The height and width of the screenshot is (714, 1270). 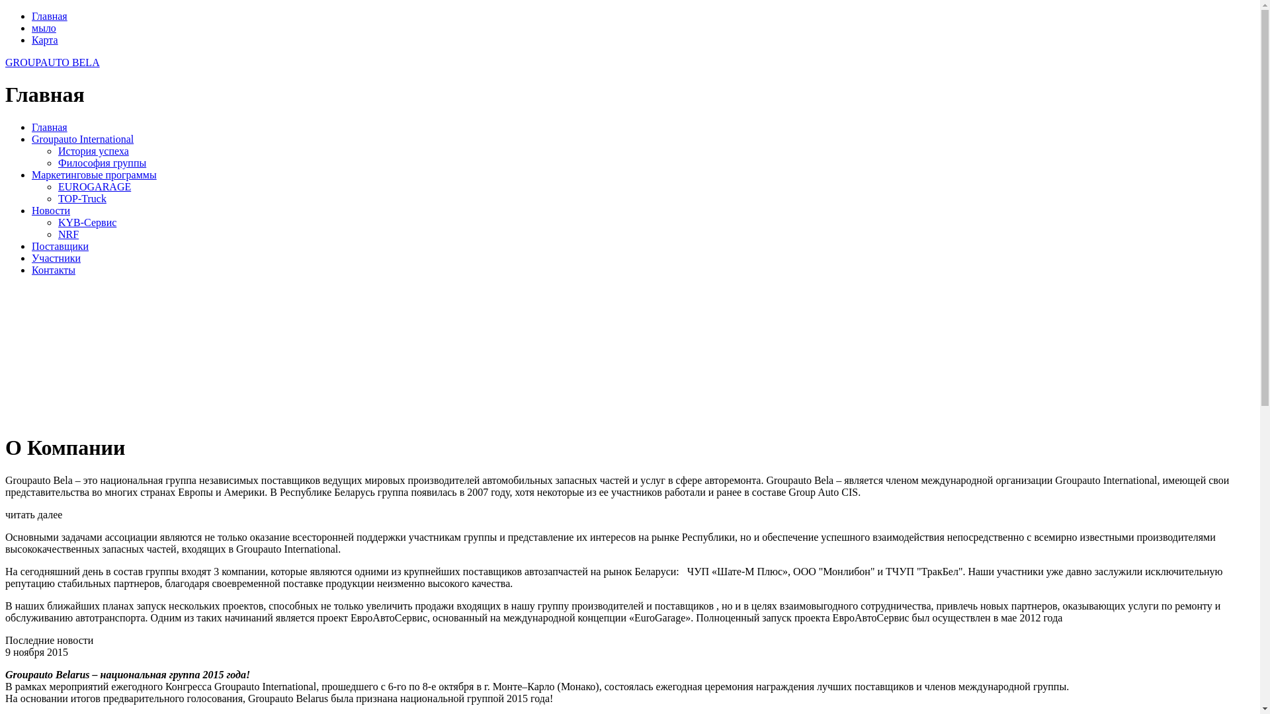 I want to click on TOP-Truck, so click(x=82, y=198).